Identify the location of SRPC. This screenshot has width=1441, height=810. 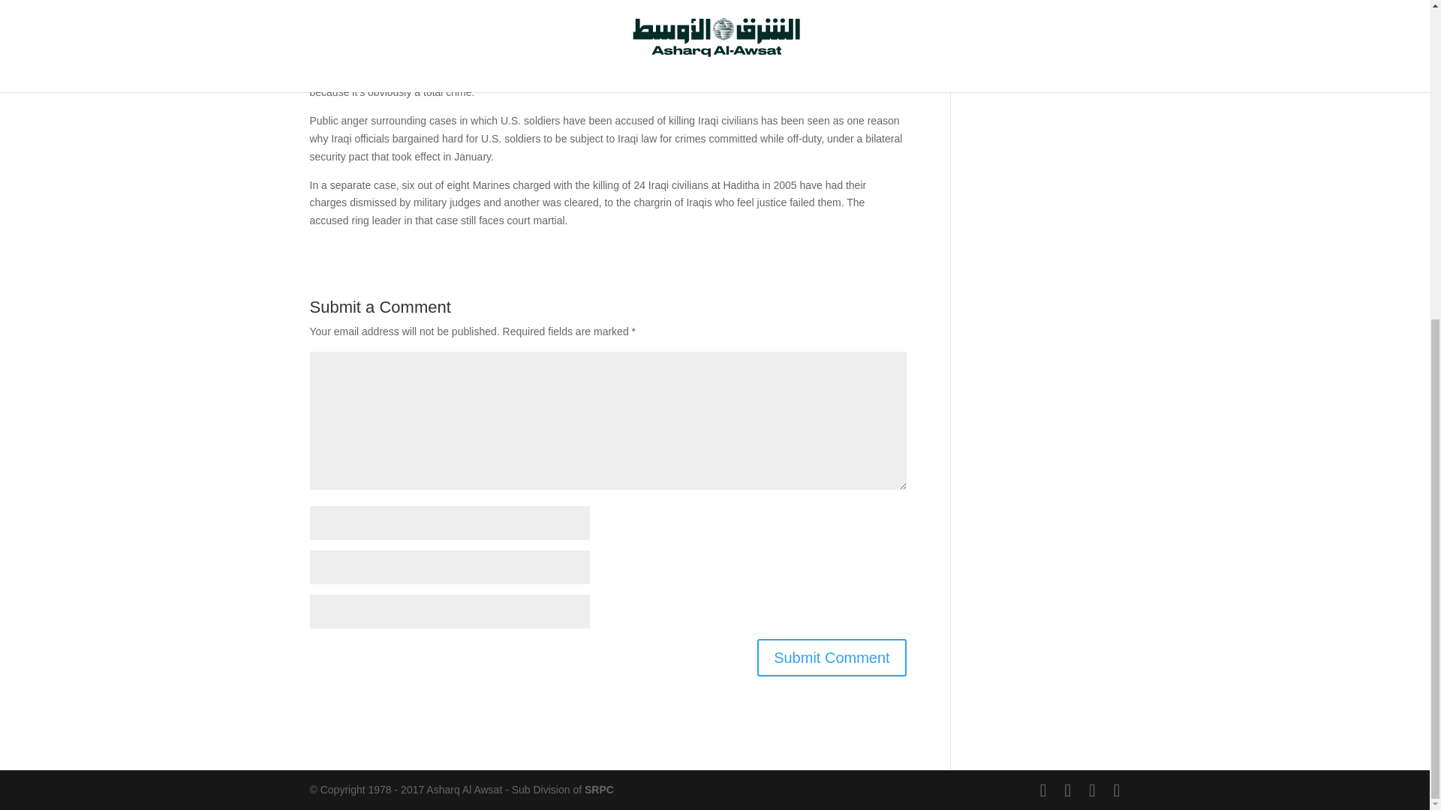
(599, 789).